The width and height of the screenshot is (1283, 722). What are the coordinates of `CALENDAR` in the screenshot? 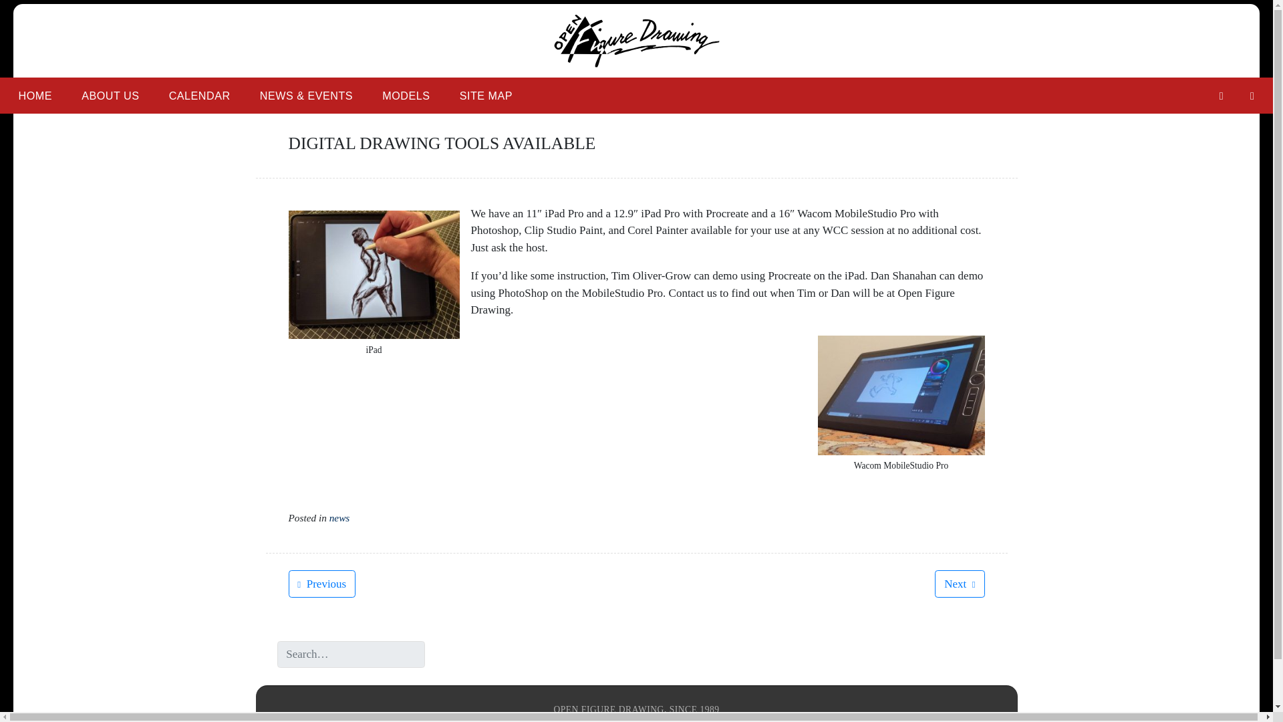 It's located at (199, 95).